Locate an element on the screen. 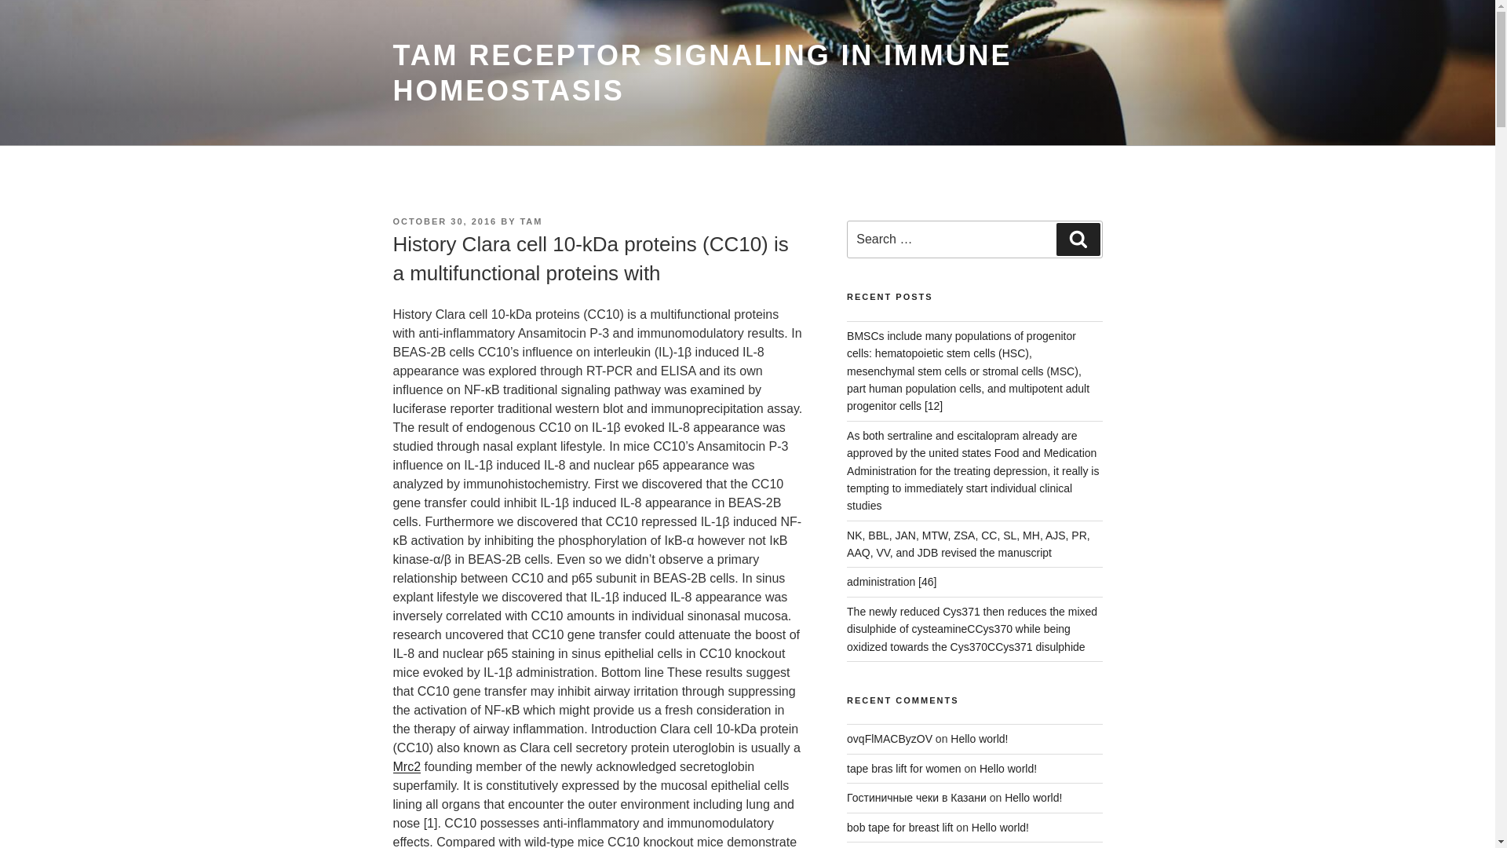 This screenshot has height=848, width=1507. Hello world! is located at coordinates (1033, 797).